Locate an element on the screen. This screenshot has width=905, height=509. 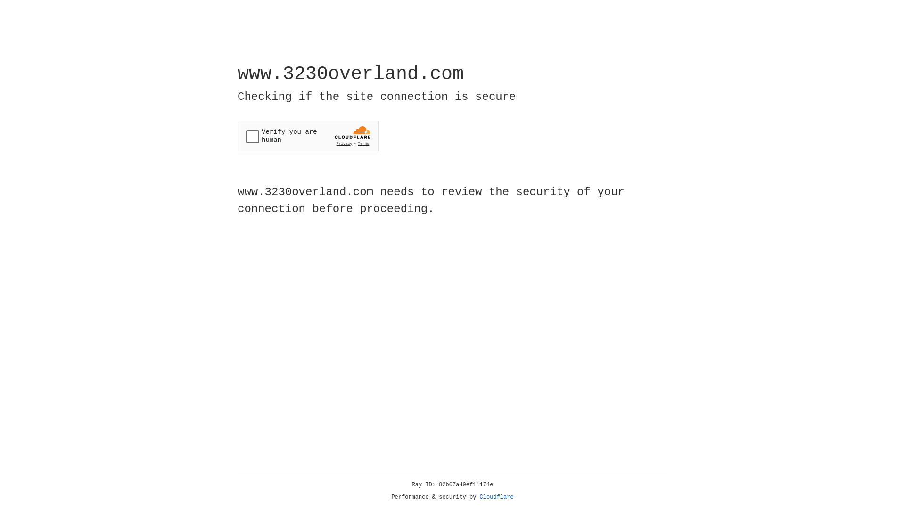
Widget containing a Cloudflare security challenge is located at coordinates (308, 136).